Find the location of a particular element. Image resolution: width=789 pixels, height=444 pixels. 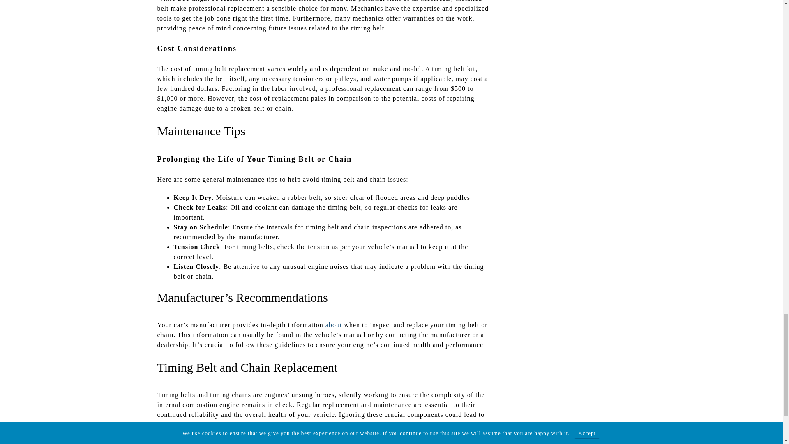

about is located at coordinates (334, 325).